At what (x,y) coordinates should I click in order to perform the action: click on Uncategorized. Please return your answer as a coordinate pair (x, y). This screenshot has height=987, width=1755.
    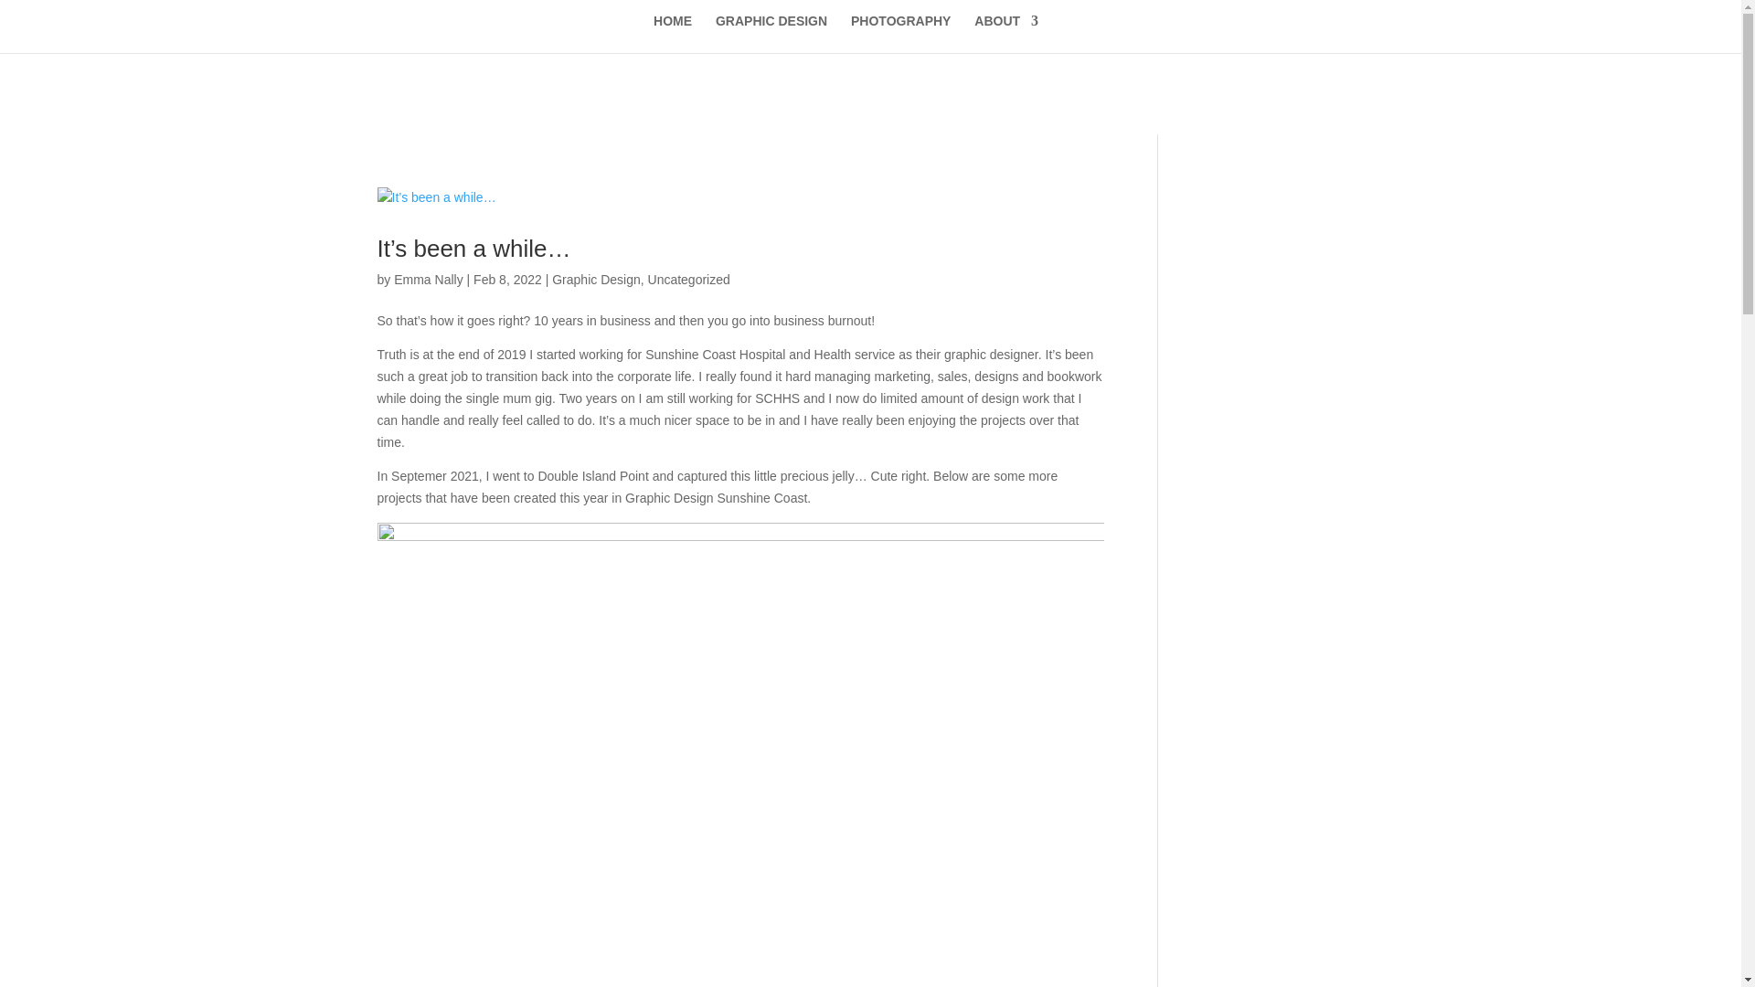
    Looking at the image, I should click on (689, 280).